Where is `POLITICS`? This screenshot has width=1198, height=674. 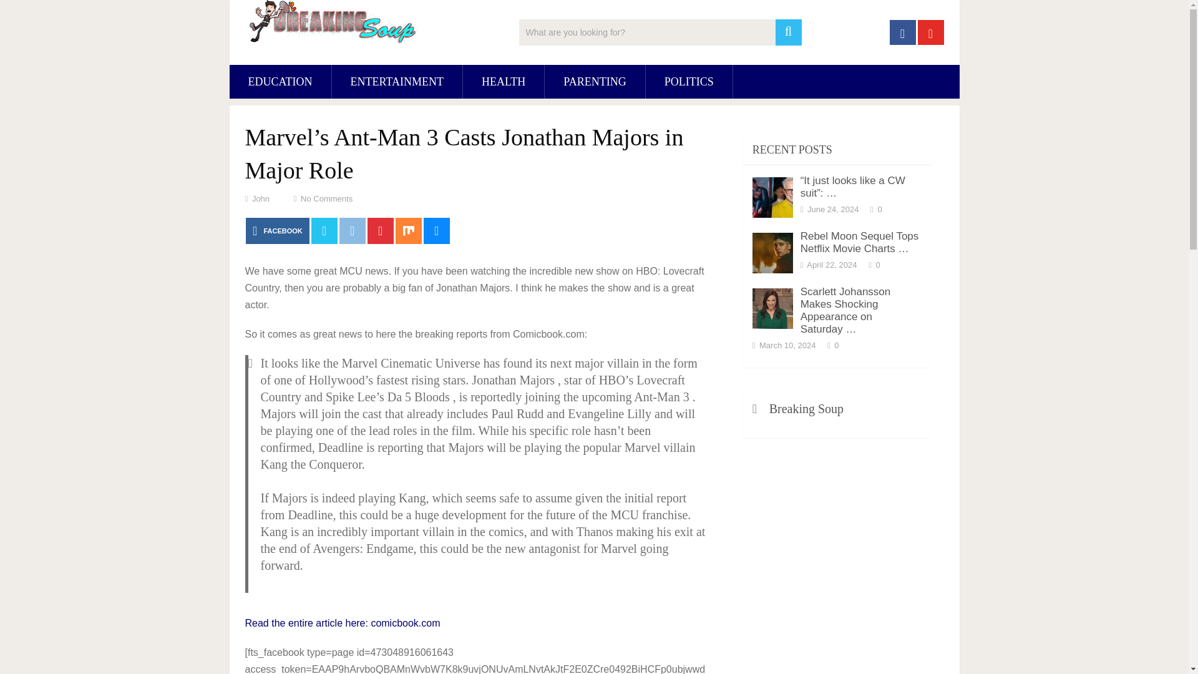
POLITICS is located at coordinates (689, 81).